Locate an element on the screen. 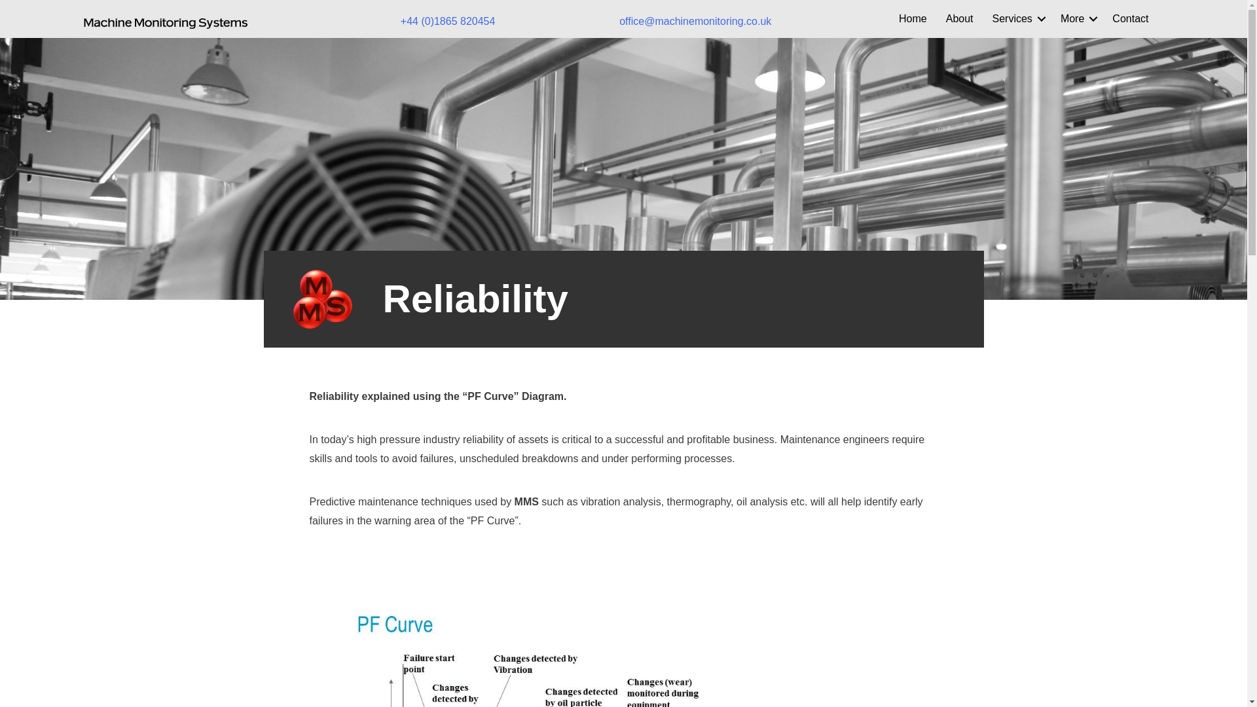  More is located at coordinates (1076, 19).